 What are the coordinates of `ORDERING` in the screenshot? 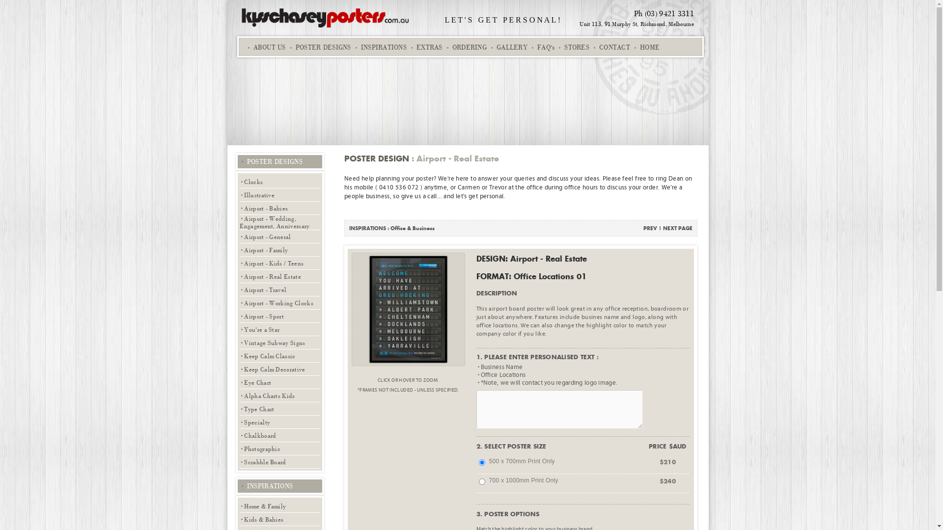 It's located at (465, 47).